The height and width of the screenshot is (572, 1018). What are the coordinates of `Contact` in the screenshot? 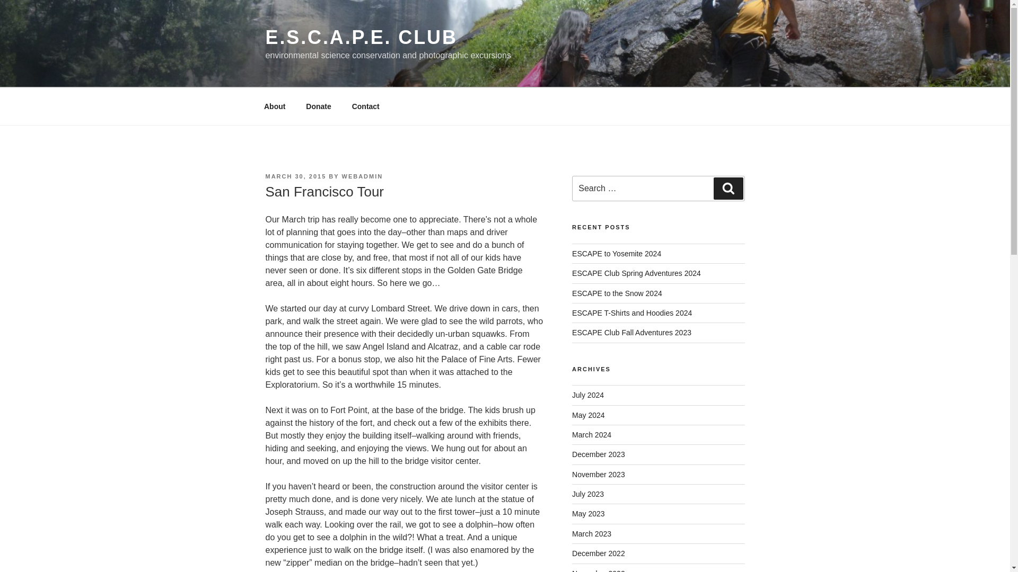 It's located at (365, 106).